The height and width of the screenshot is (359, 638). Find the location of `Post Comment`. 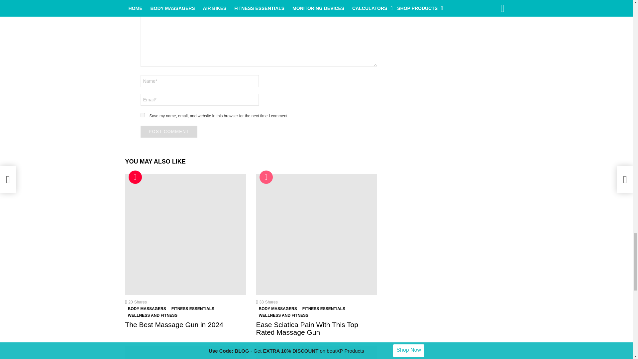

Post Comment is located at coordinates (169, 132).